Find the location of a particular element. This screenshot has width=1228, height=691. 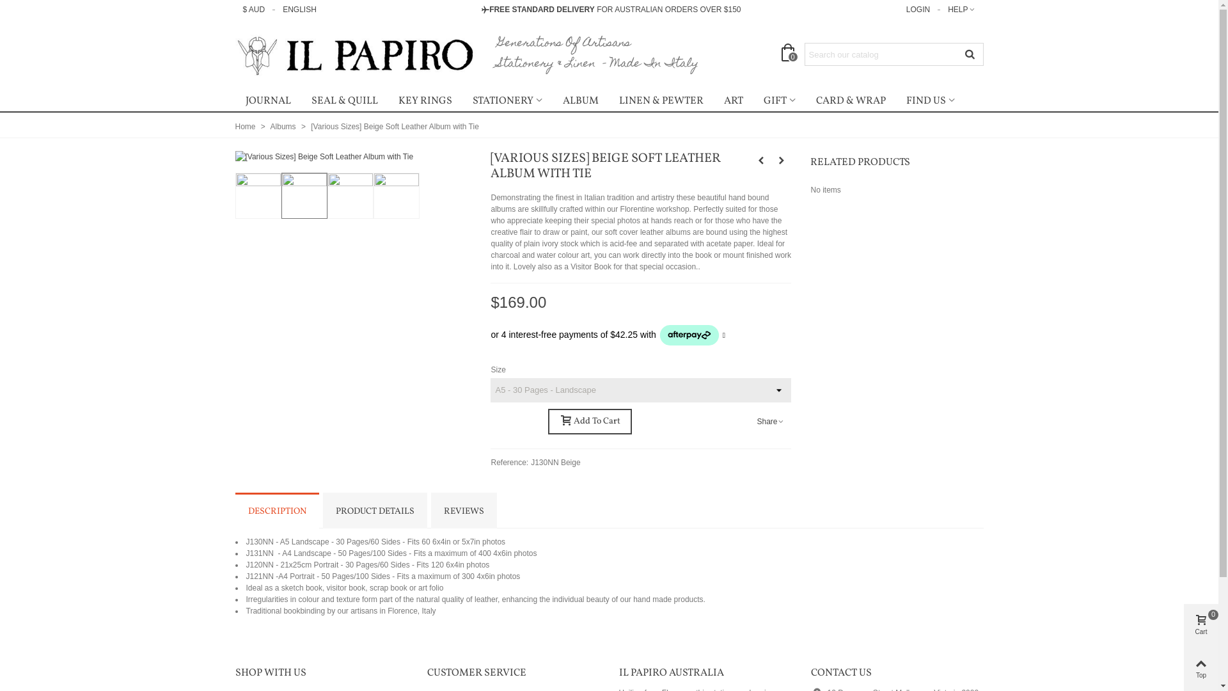

[Various Sizes] Manuscript Paper Album is located at coordinates (782, 161).